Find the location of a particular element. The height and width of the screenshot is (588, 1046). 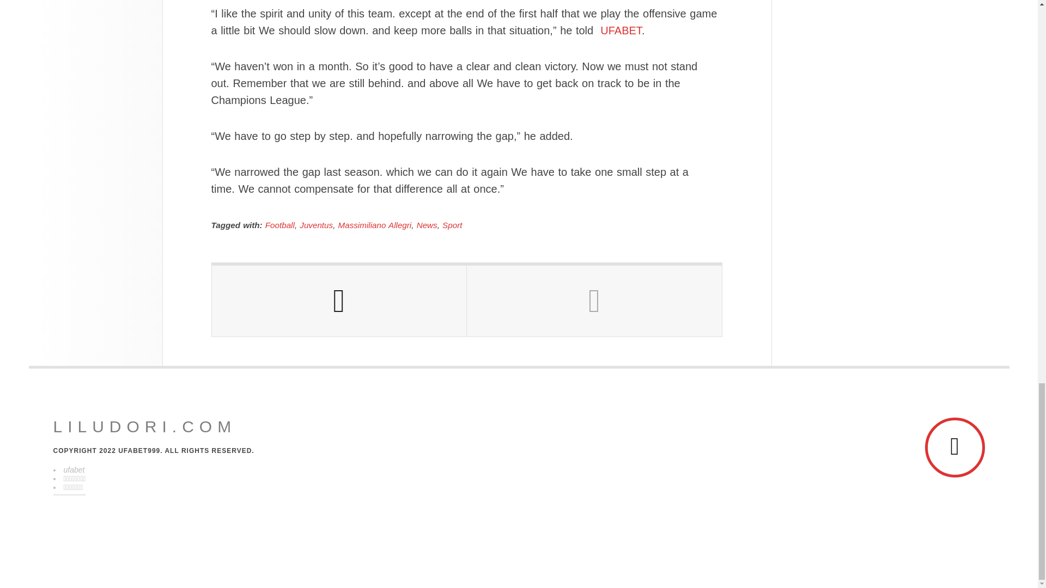

Juventus is located at coordinates (316, 225).